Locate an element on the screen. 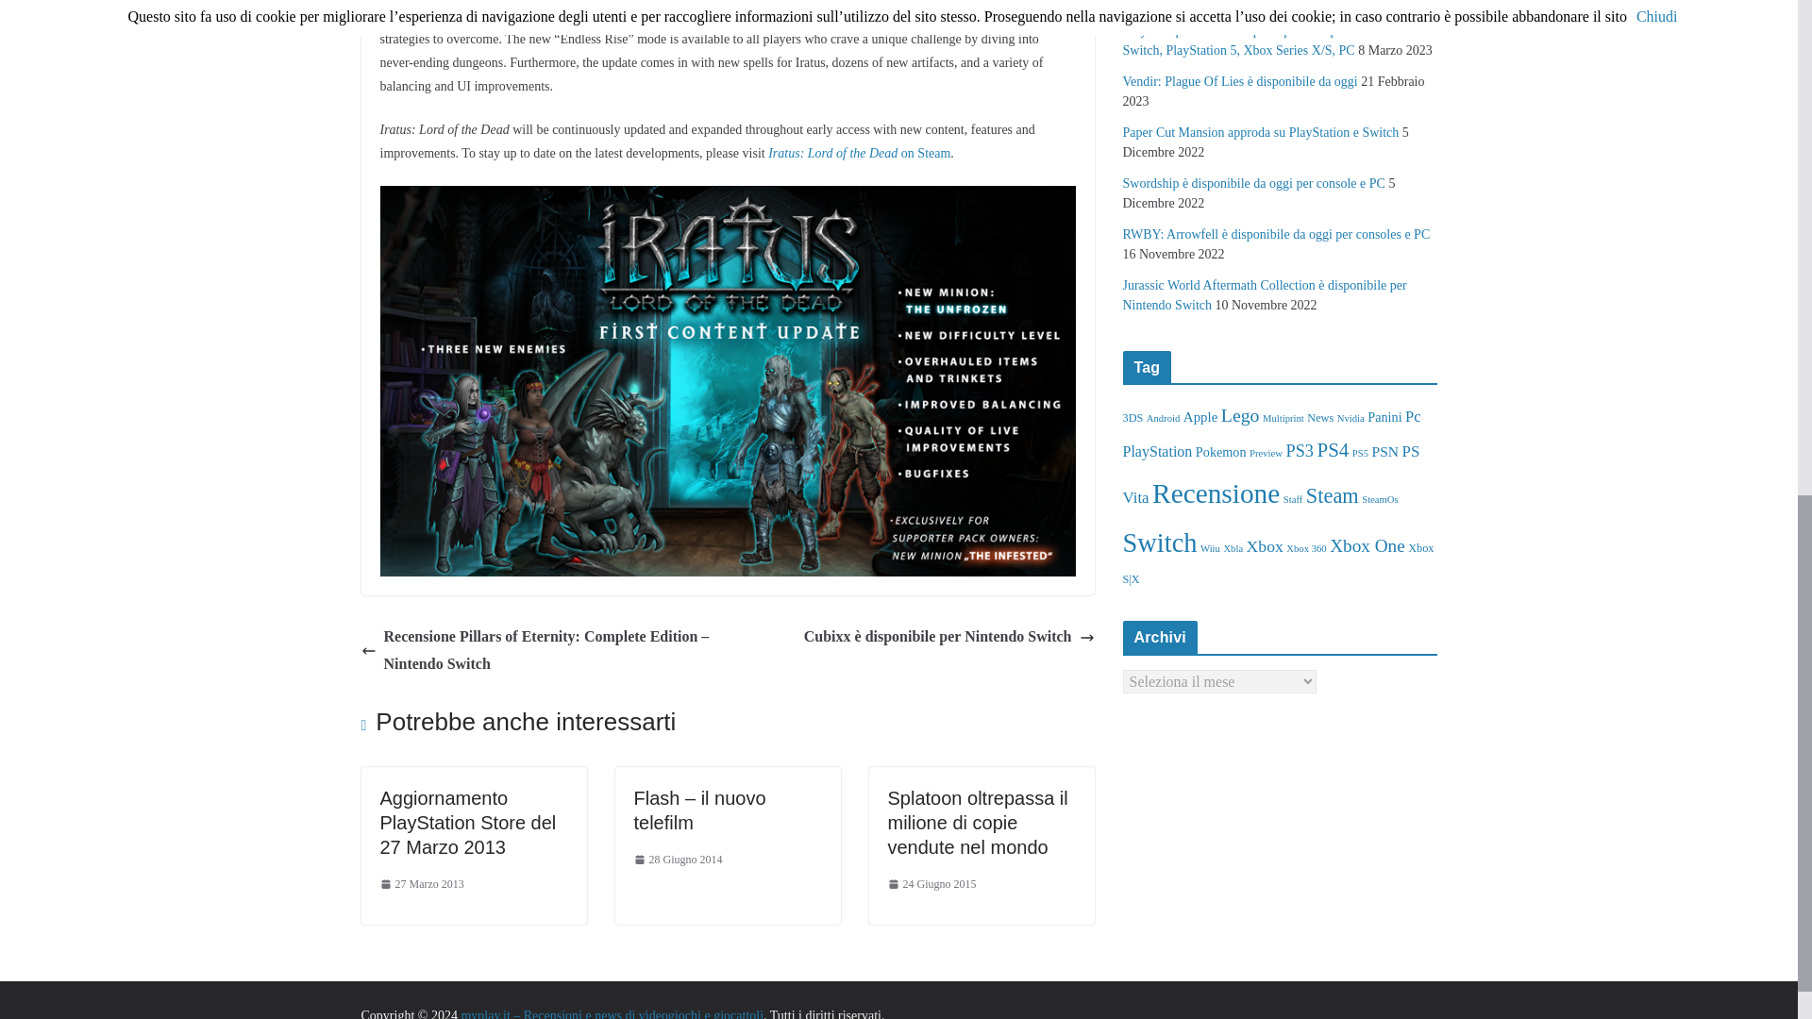 The image size is (1812, 1019). 21:35 is located at coordinates (421, 885).